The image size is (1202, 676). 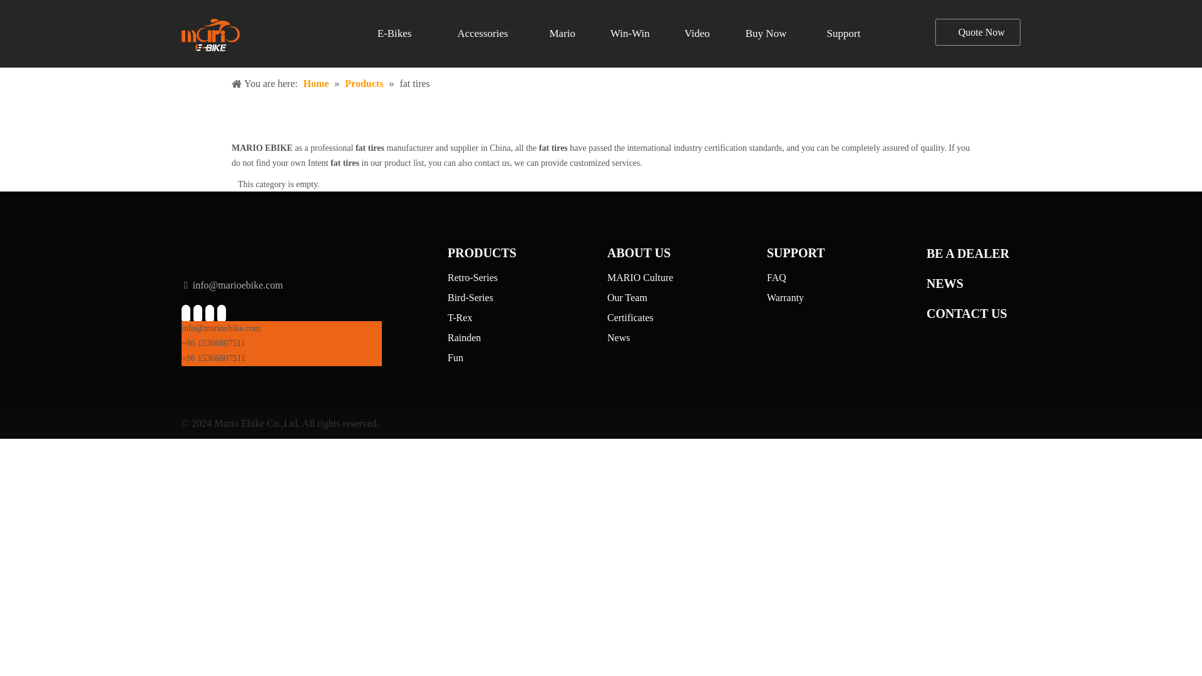 I want to click on tuceng, so click(x=210, y=35).